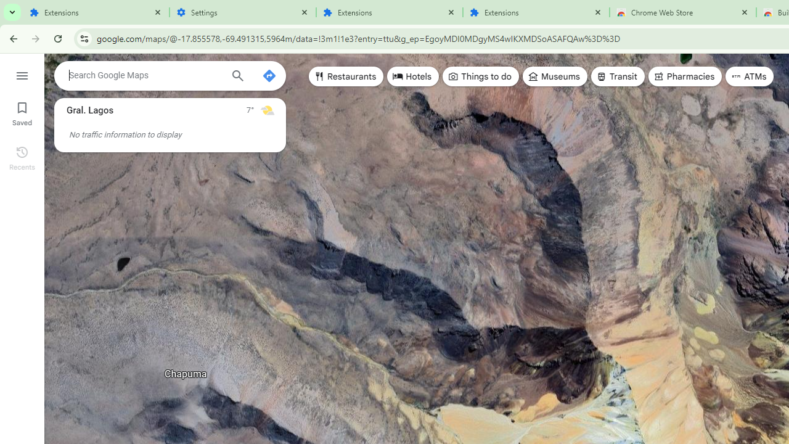 The height and width of the screenshot is (444, 789). Describe the element at coordinates (617, 76) in the screenshot. I see `Transit` at that location.